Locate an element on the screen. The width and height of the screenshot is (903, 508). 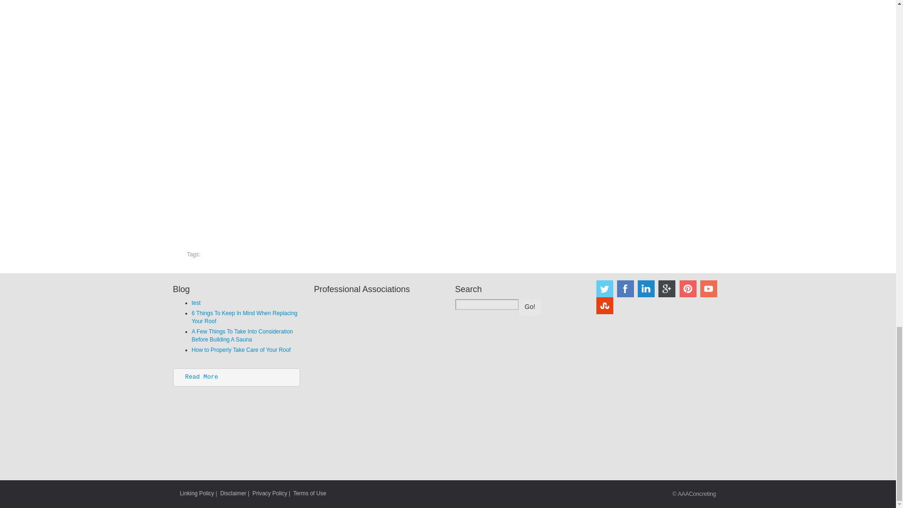
Google Plus is located at coordinates (667, 289).